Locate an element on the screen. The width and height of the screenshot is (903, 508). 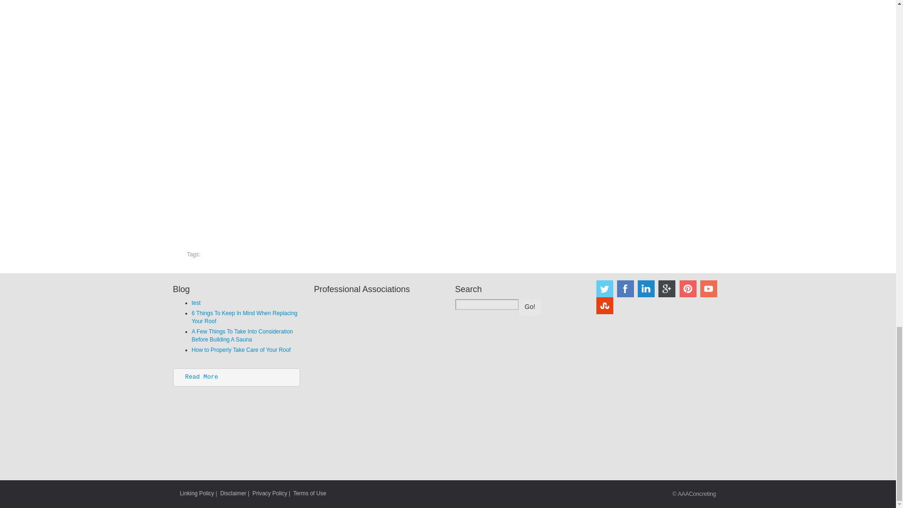
Google Plus is located at coordinates (667, 289).